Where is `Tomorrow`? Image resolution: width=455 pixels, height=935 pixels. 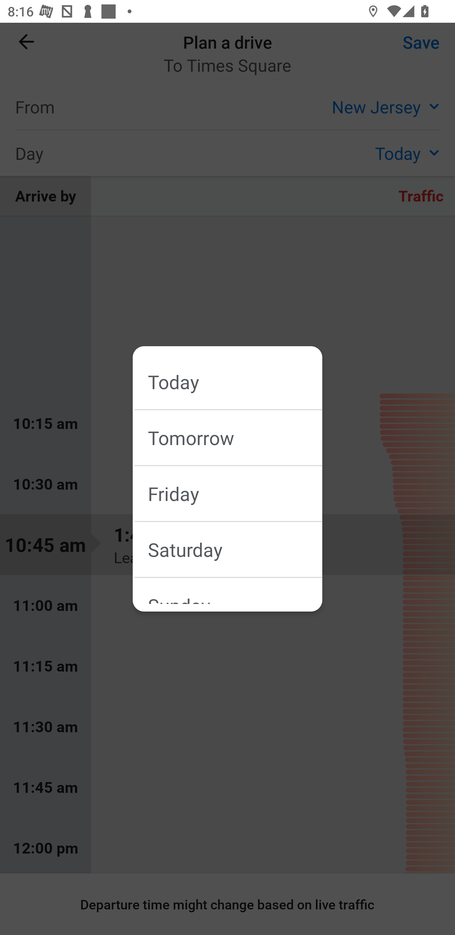
Tomorrow is located at coordinates (235, 437).